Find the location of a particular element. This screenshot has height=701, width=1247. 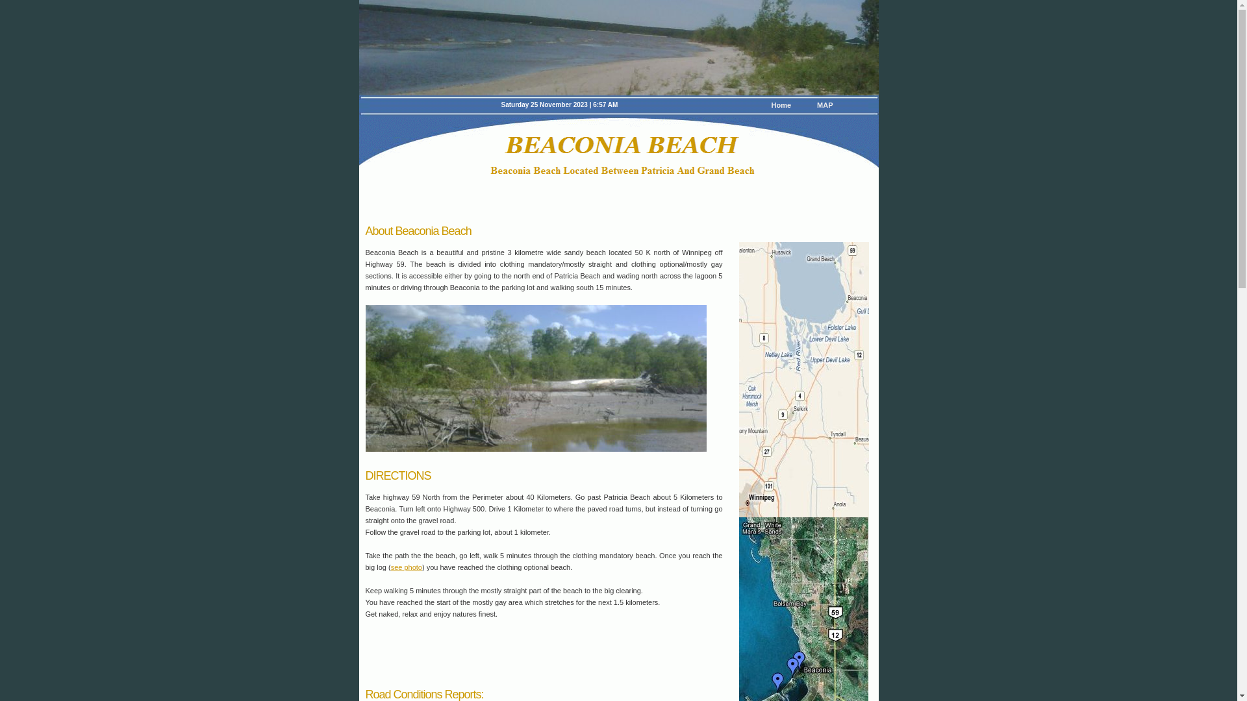

see photo is located at coordinates (407, 567).